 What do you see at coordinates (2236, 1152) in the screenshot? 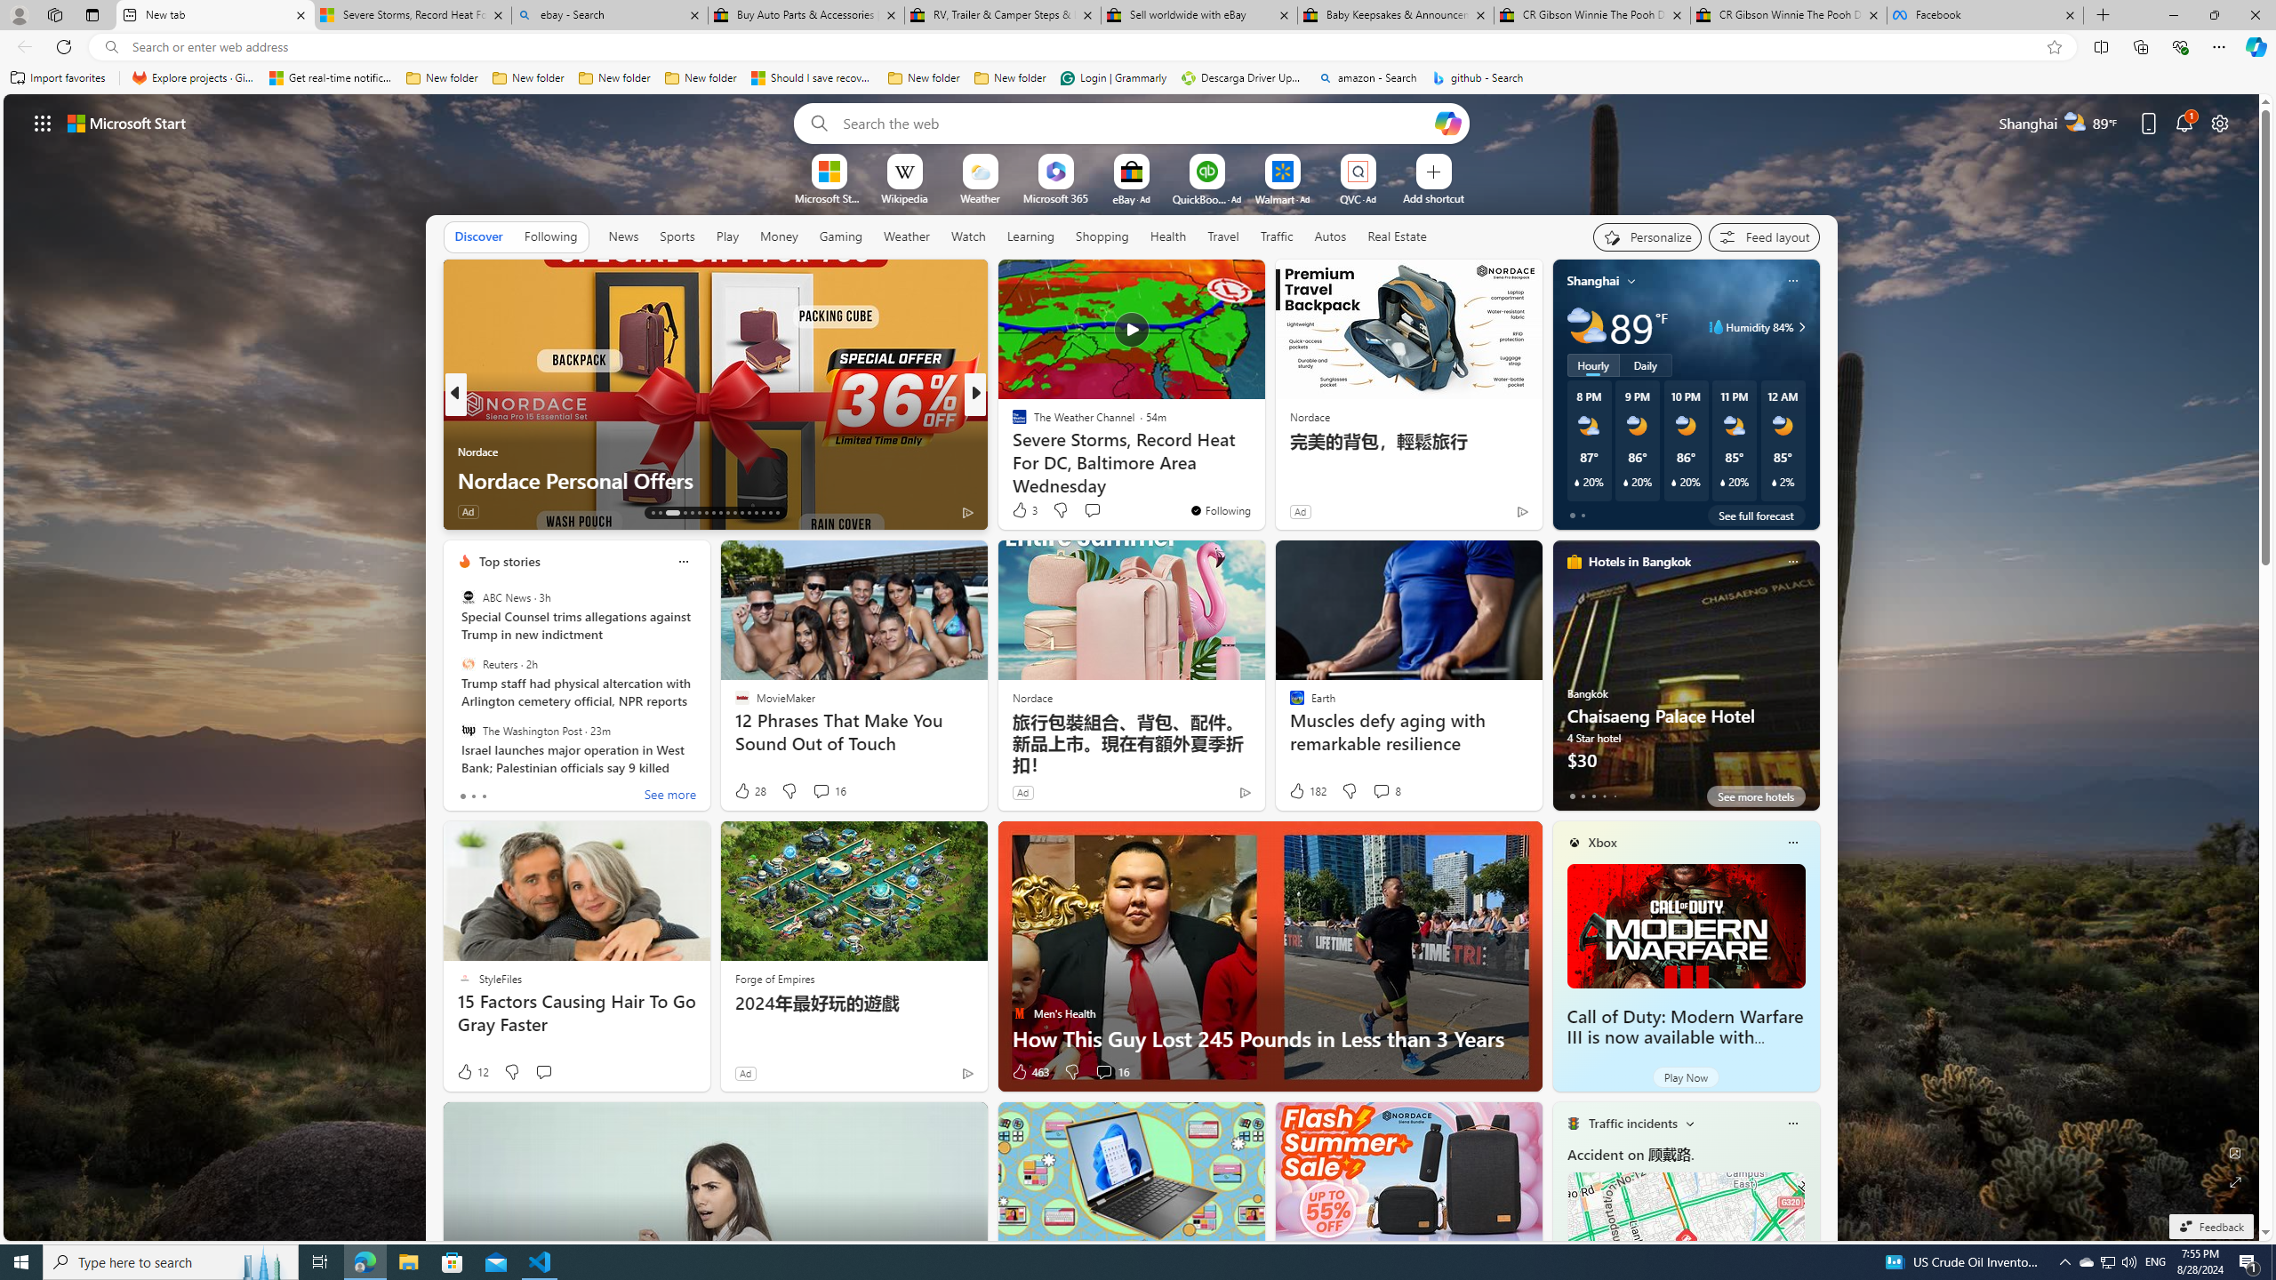
I see `Edit Background` at bounding box center [2236, 1152].